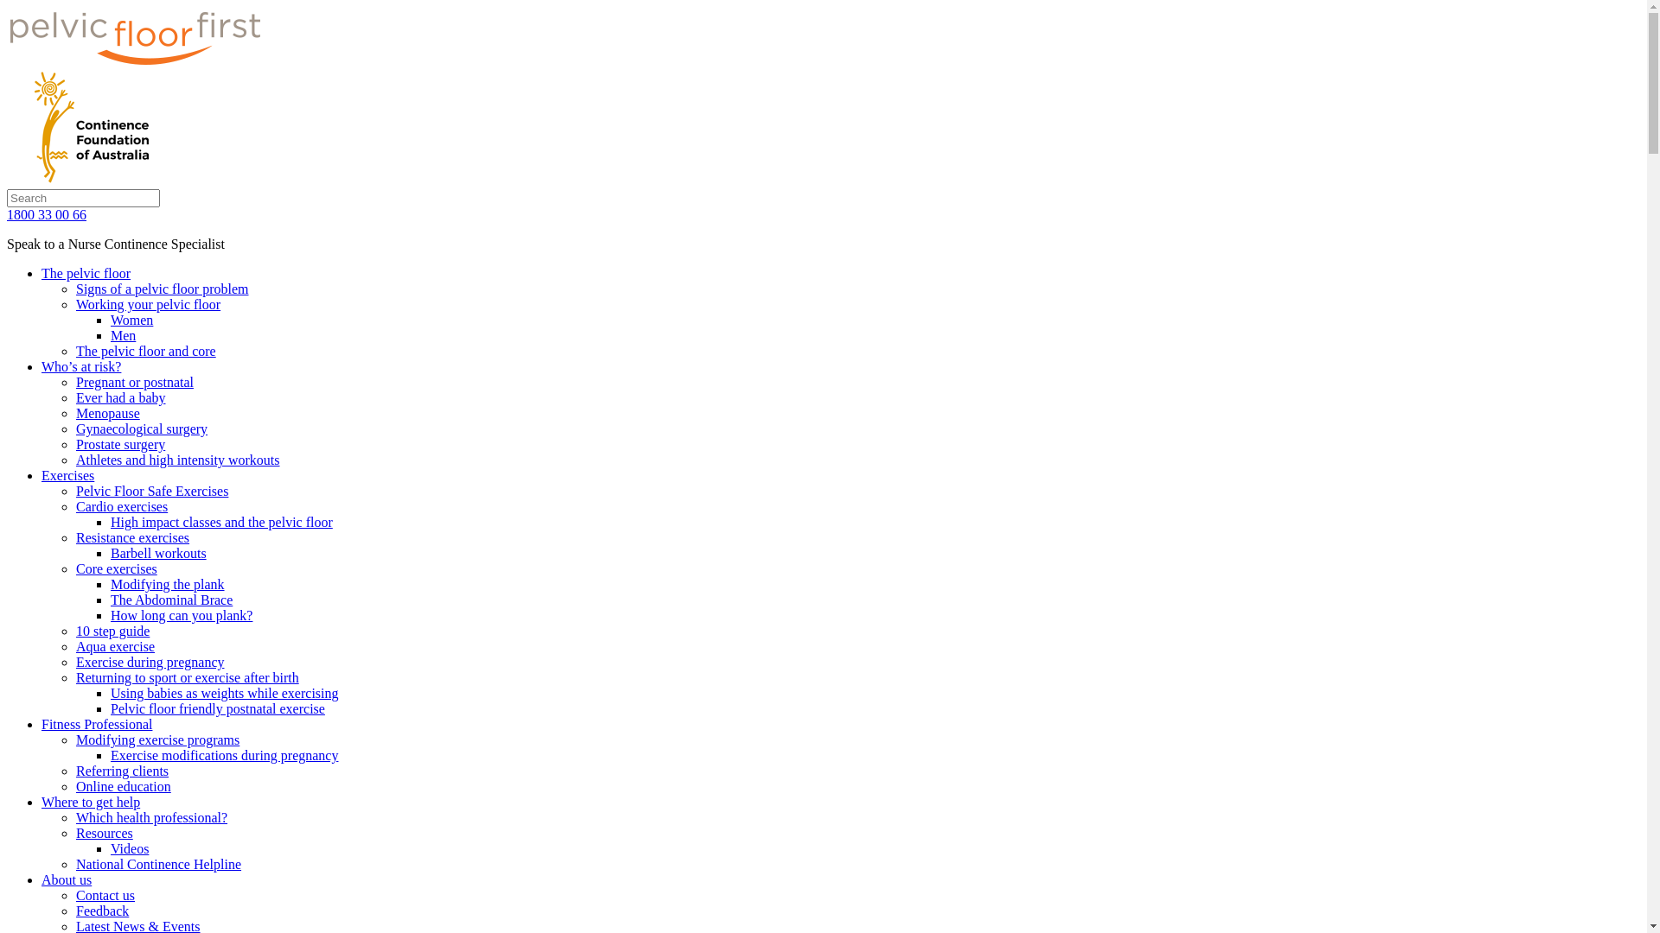  I want to click on The pelvic floor, so click(86, 273).